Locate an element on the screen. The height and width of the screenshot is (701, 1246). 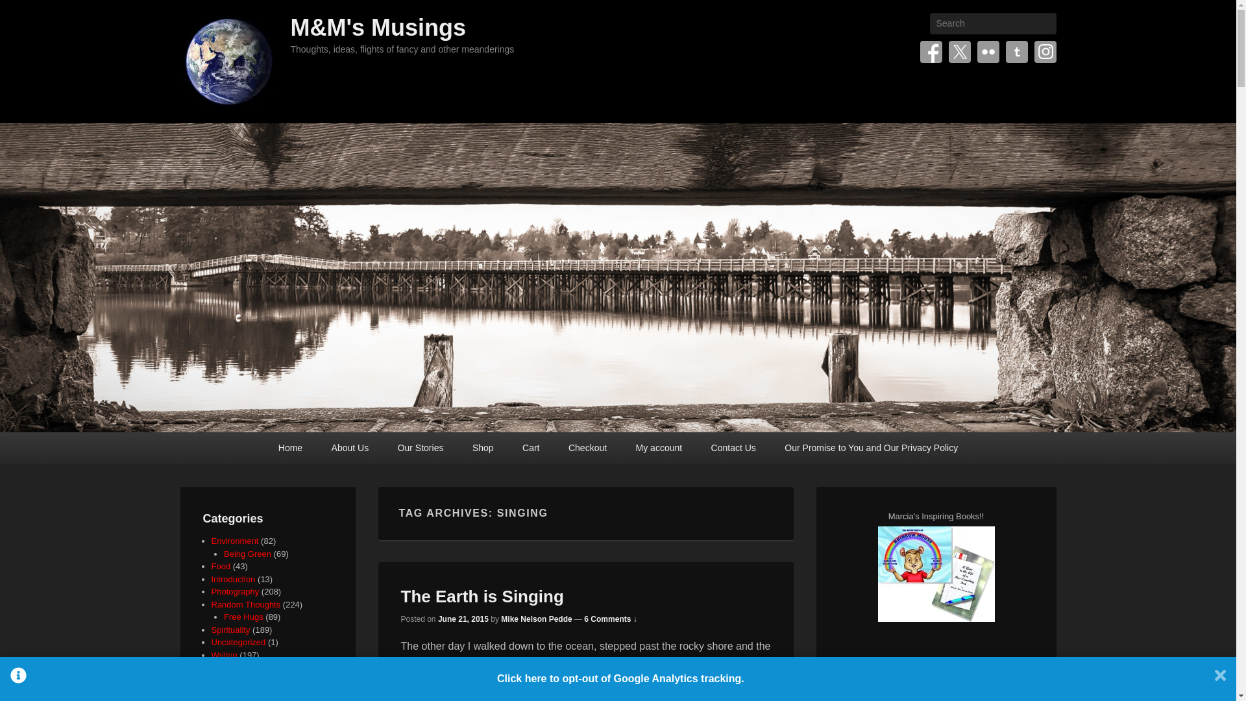
Search is located at coordinates (21, 12).